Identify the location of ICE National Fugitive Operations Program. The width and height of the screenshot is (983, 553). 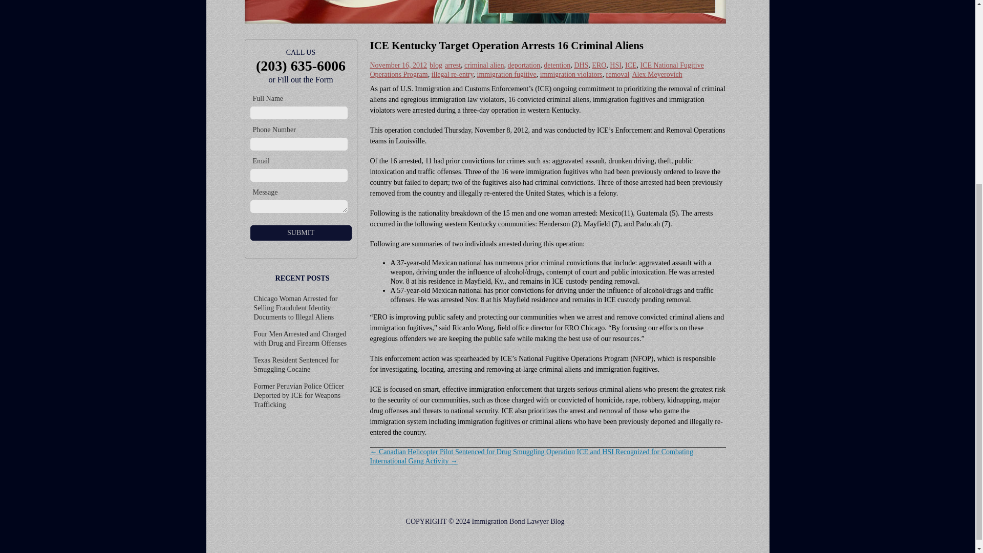
(537, 70).